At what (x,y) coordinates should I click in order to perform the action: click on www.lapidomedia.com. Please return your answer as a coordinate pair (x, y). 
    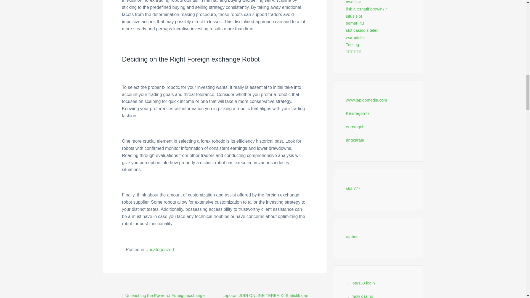
    Looking at the image, I should click on (366, 100).